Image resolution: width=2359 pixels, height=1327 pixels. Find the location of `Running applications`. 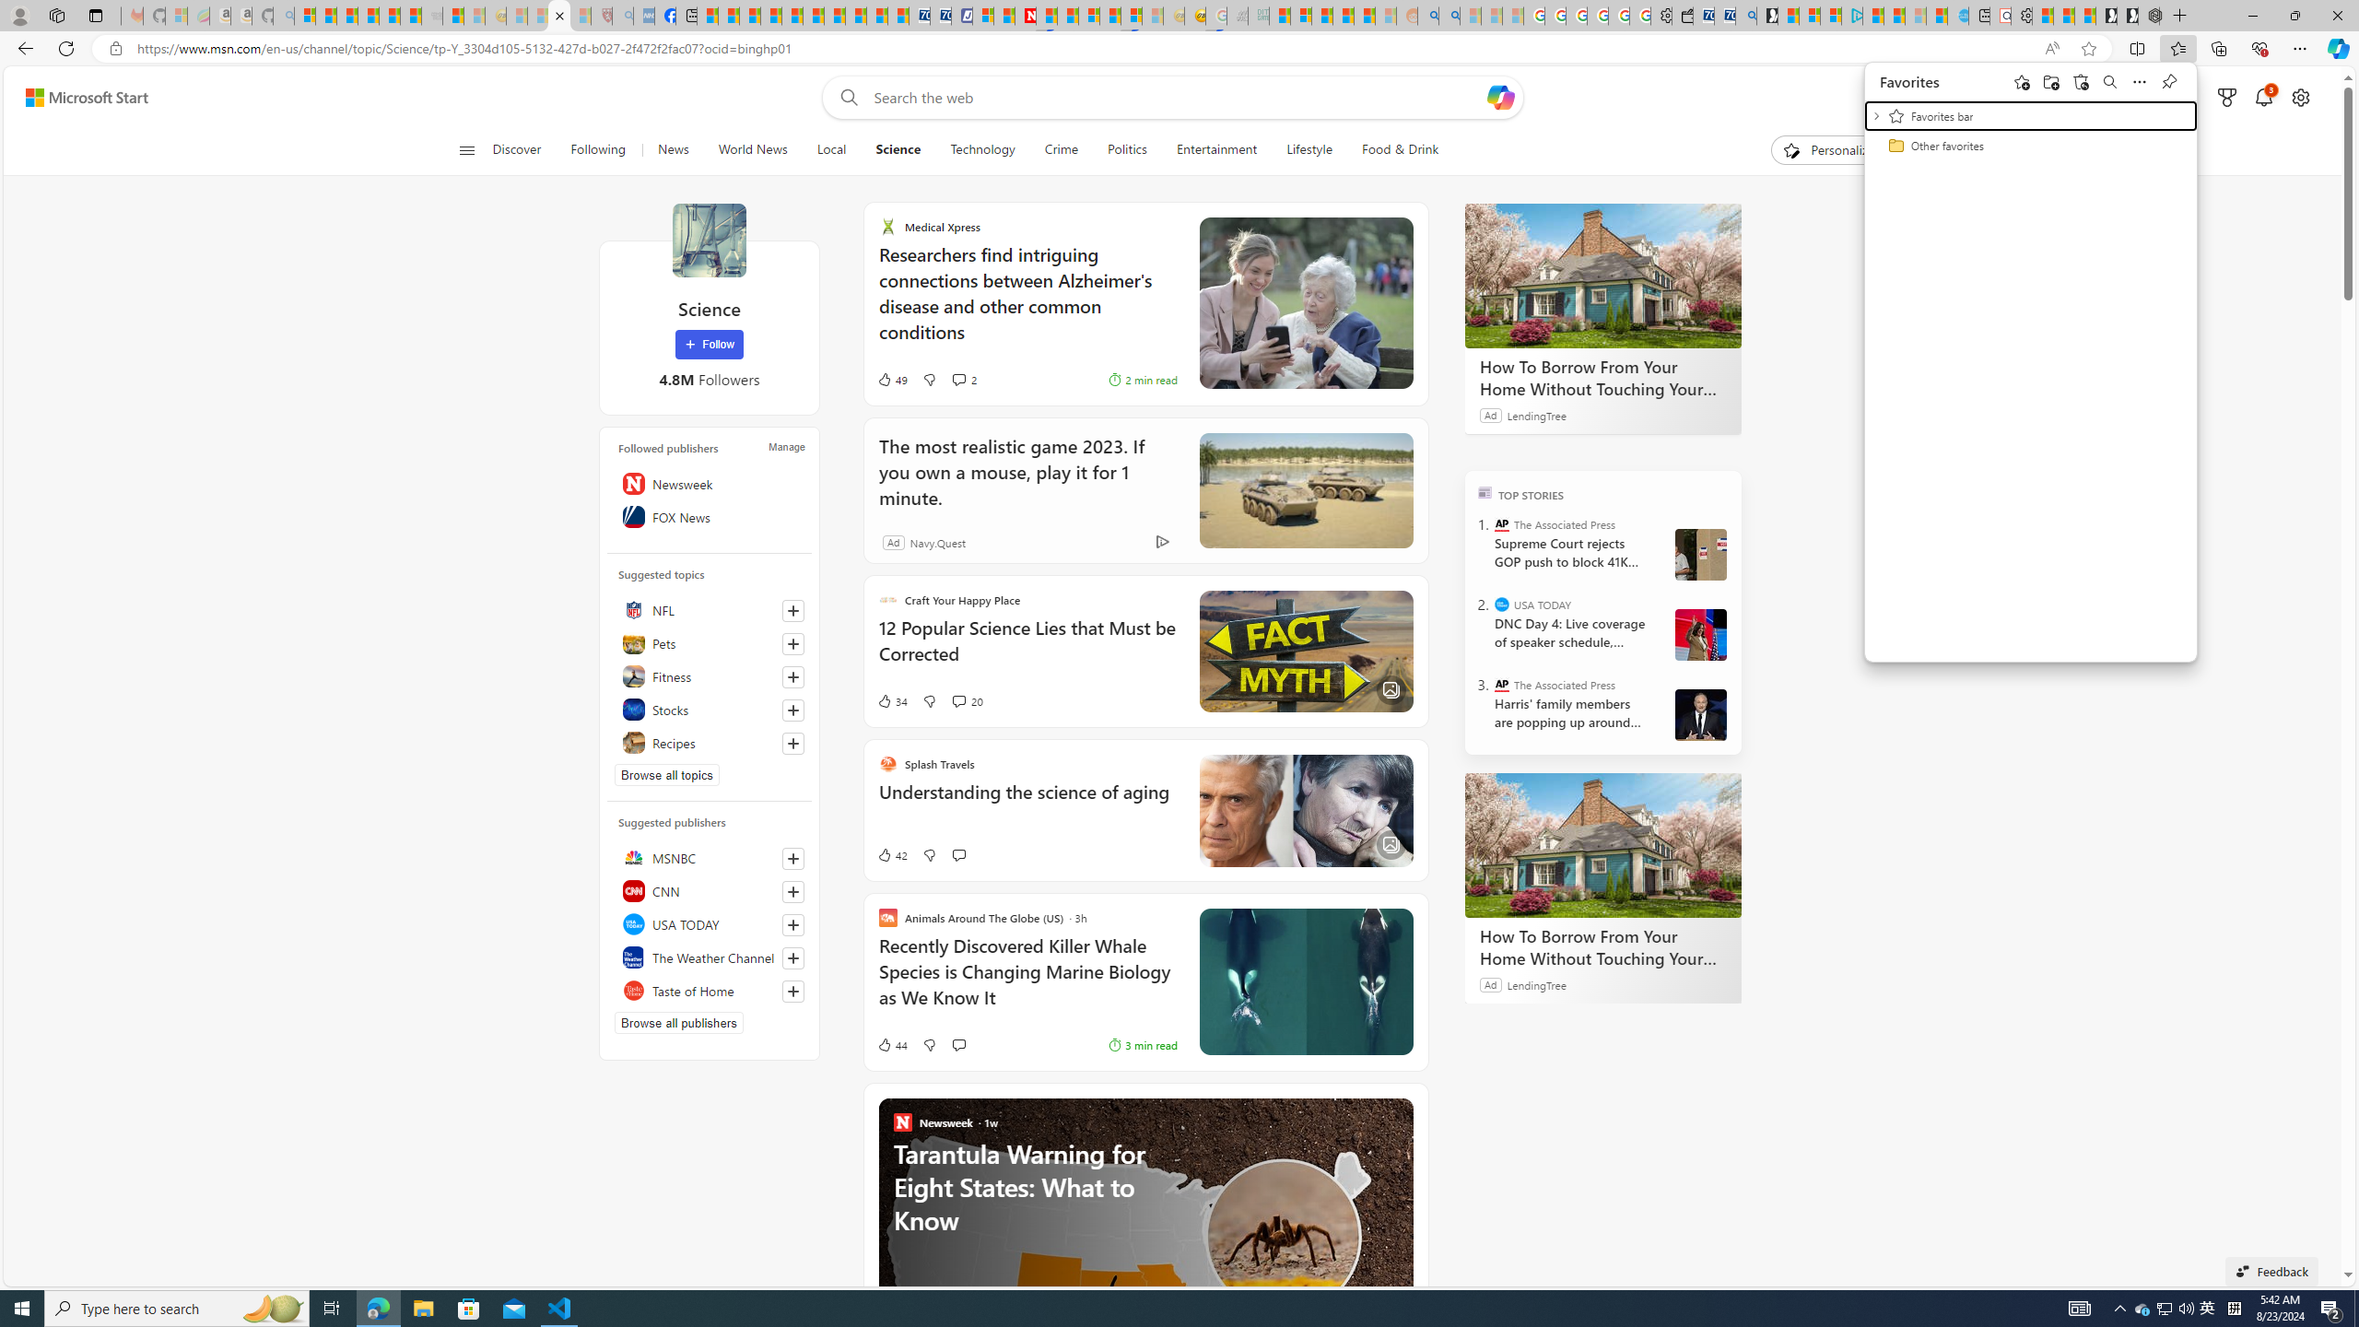

Running applications is located at coordinates (1135, 1309).